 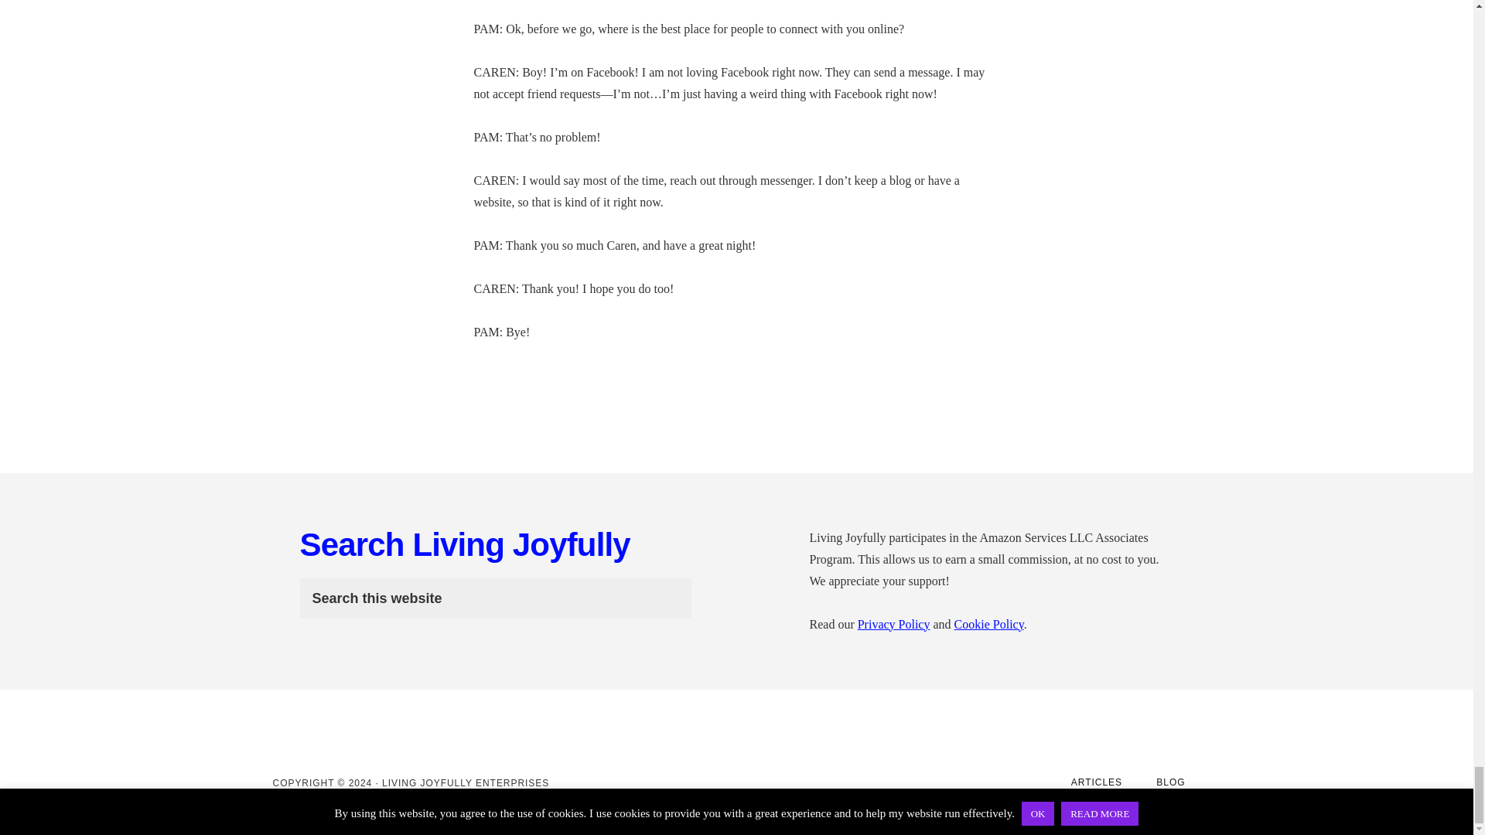 What do you see at coordinates (989, 625) in the screenshot?
I see `Cookie Policy` at bounding box center [989, 625].